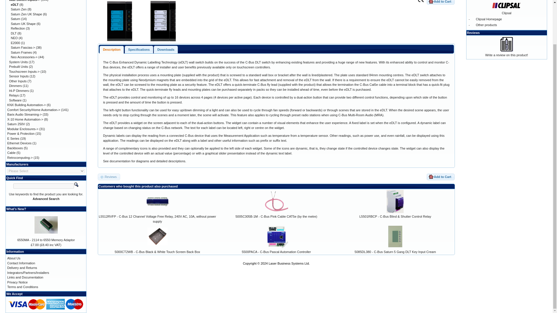 Image resolution: width=557 pixels, height=313 pixels. Describe the element at coordinates (506, 5) in the screenshot. I see `Clipsal` at that location.